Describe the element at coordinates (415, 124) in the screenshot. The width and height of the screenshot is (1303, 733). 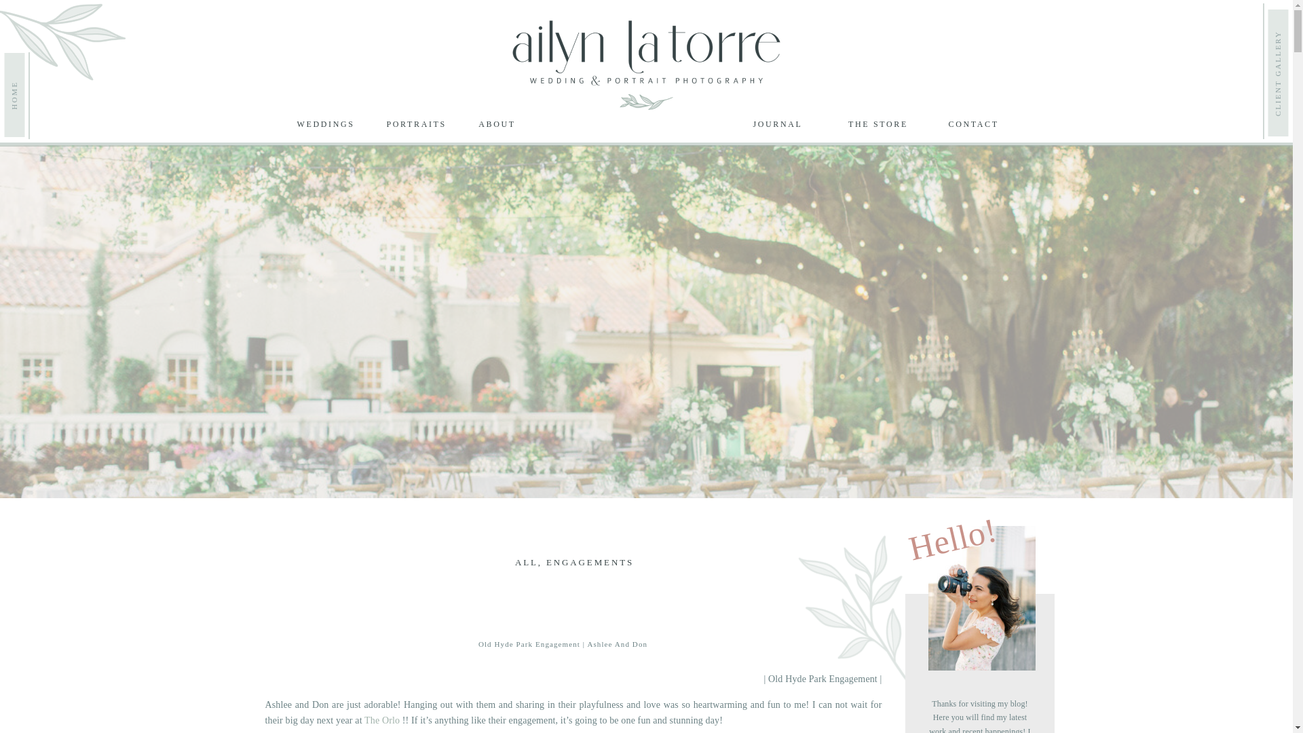
I see `PORTRAITS` at that location.